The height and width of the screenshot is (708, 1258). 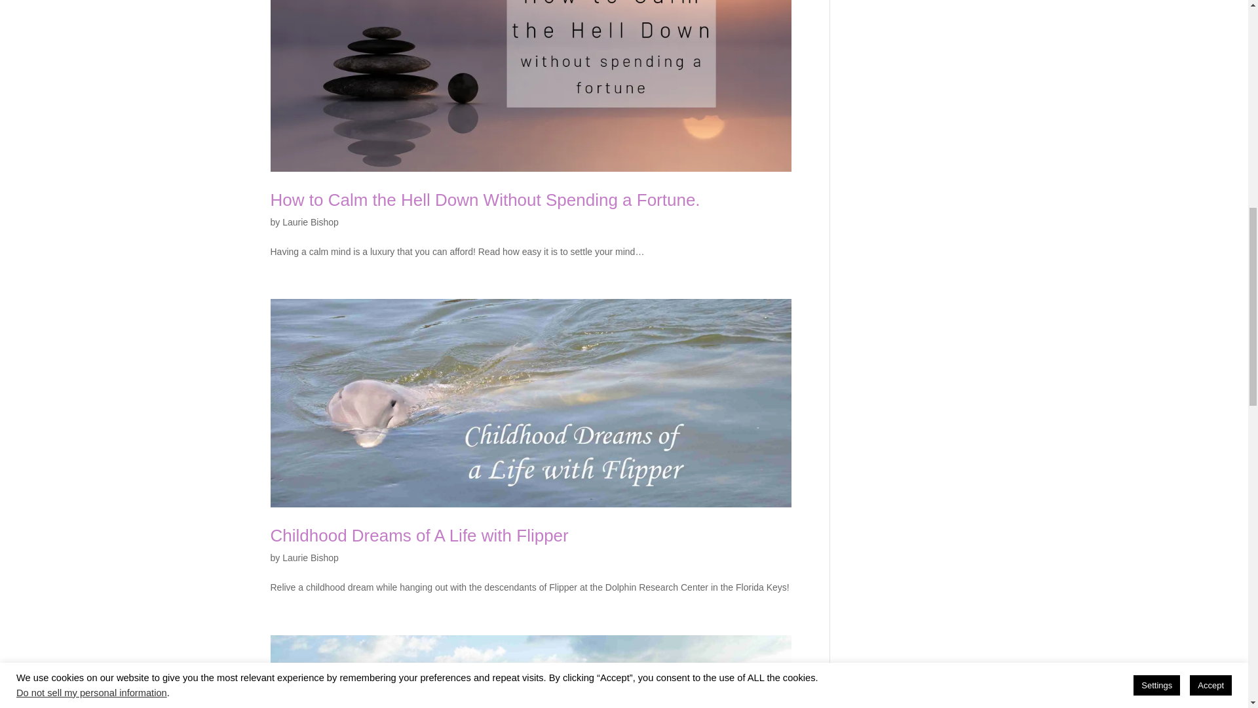 I want to click on Posts by Laurie Bishop, so click(x=310, y=222).